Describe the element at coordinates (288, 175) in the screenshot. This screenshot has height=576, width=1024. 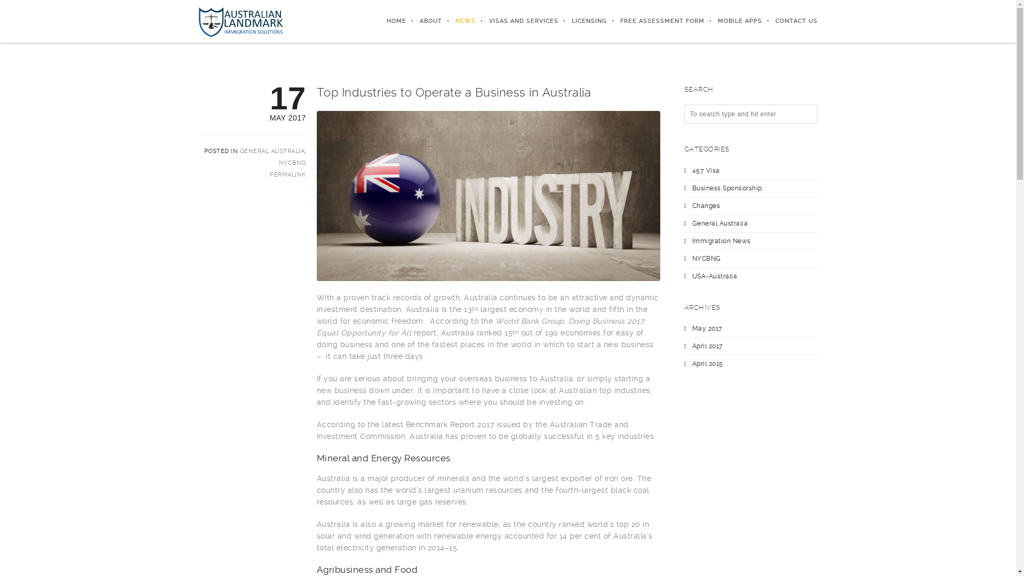
I see `PERMALINK` at that location.